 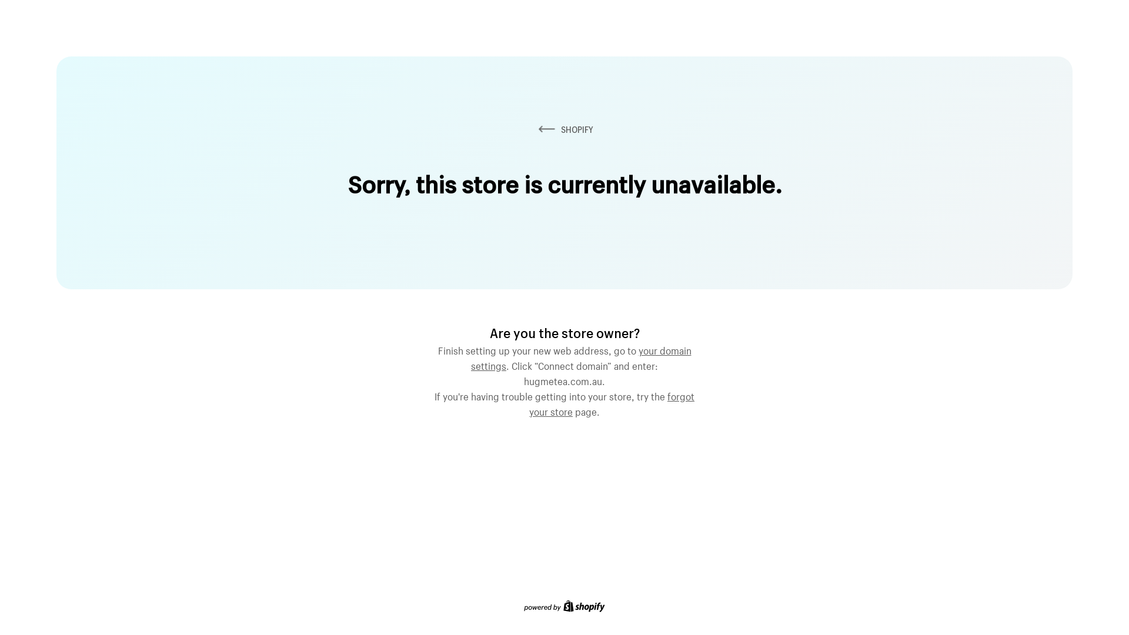 I want to click on your domain settings, so click(x=581, y=357).